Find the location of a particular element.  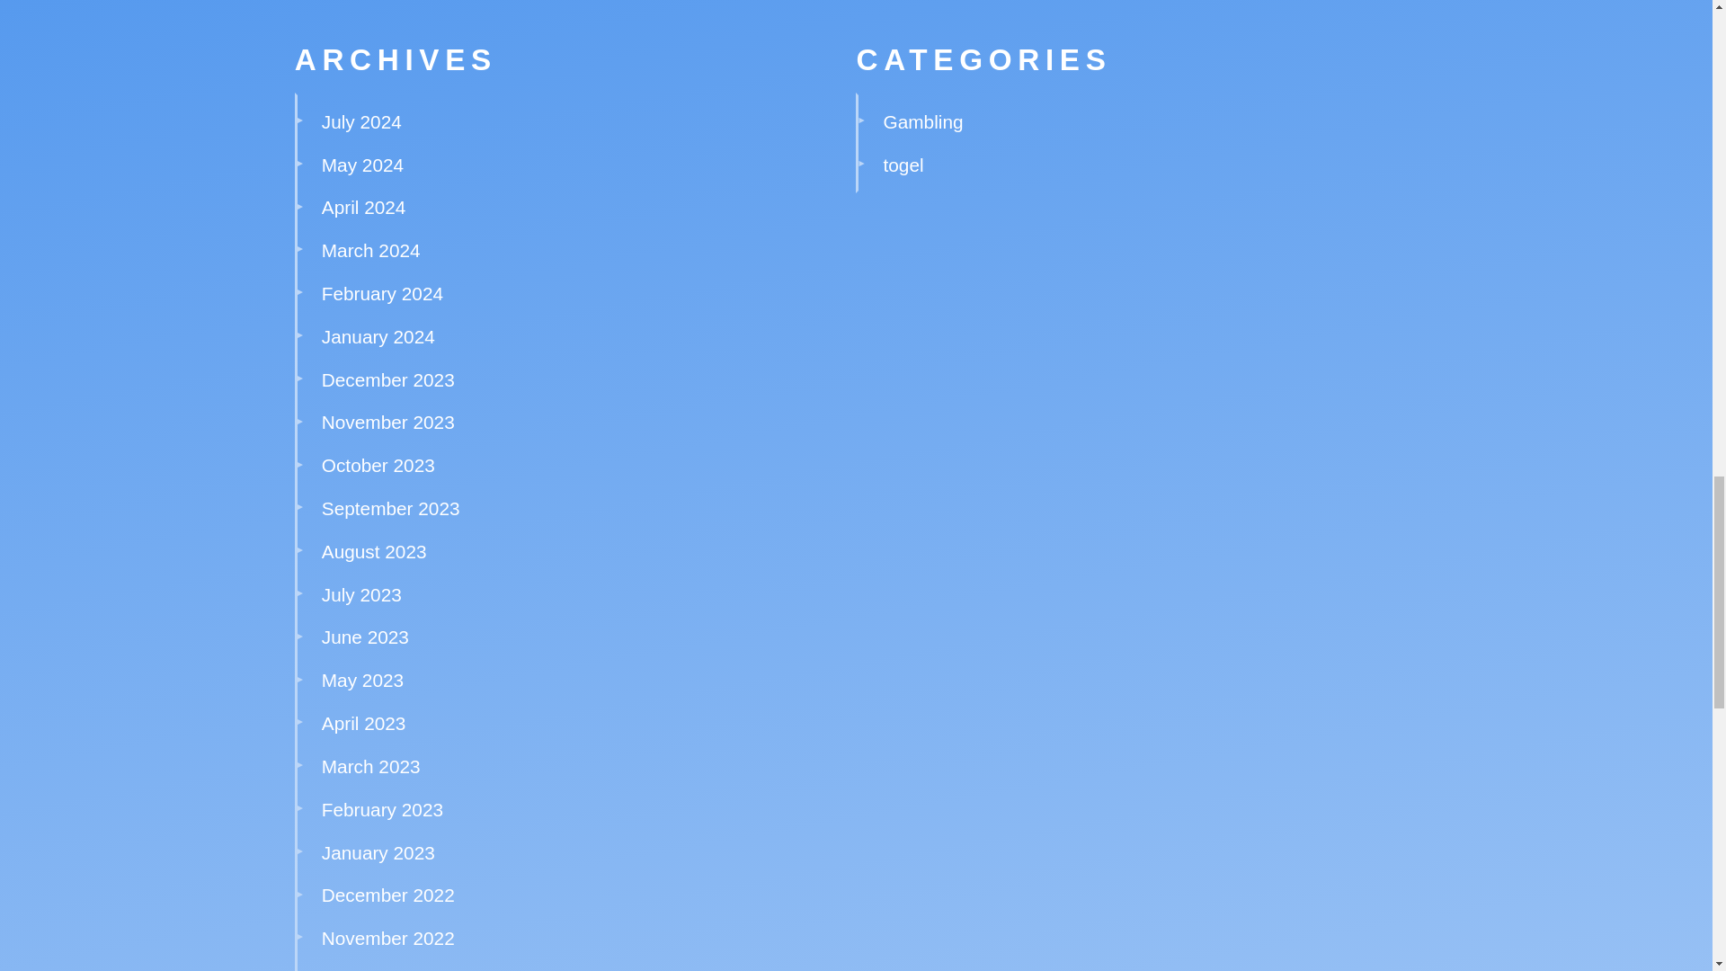

December 2023 is located at coordinates (388, 379).